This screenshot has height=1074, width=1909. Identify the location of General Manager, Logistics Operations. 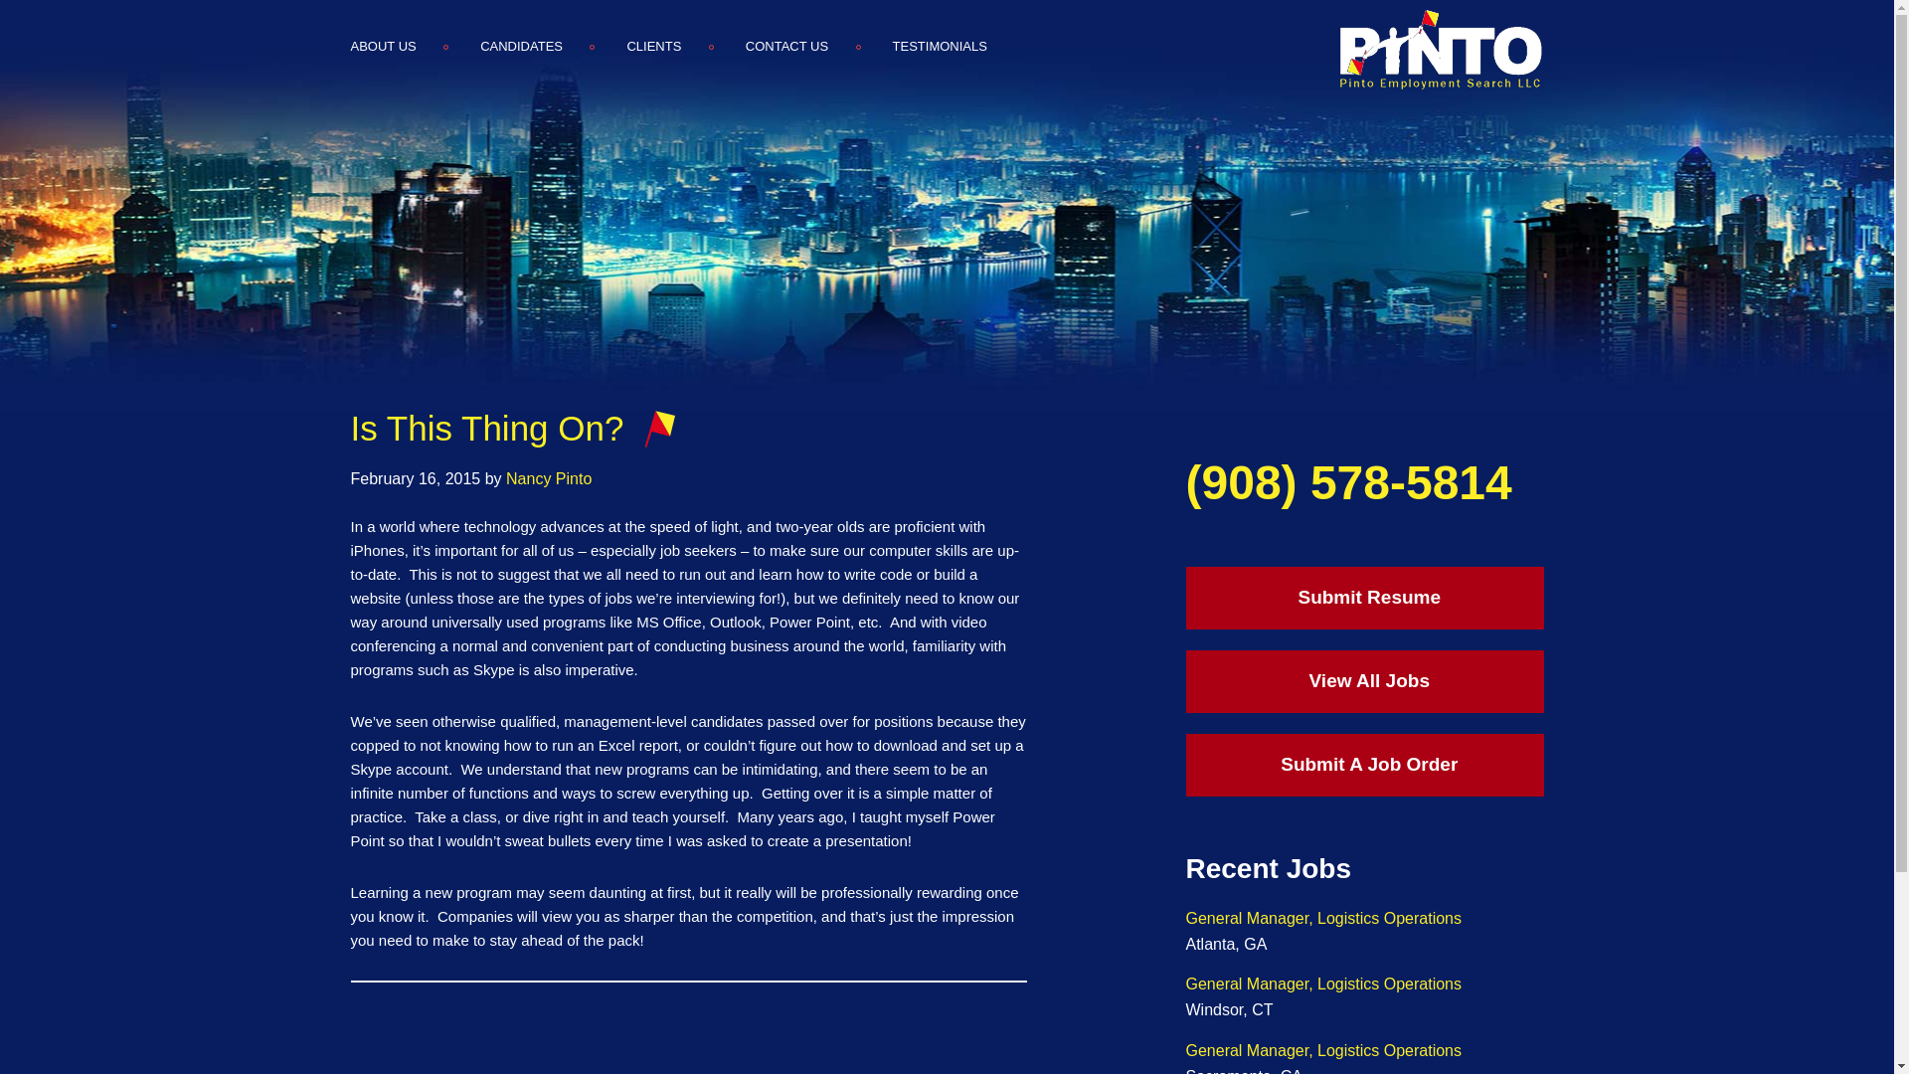
(1322, 983).